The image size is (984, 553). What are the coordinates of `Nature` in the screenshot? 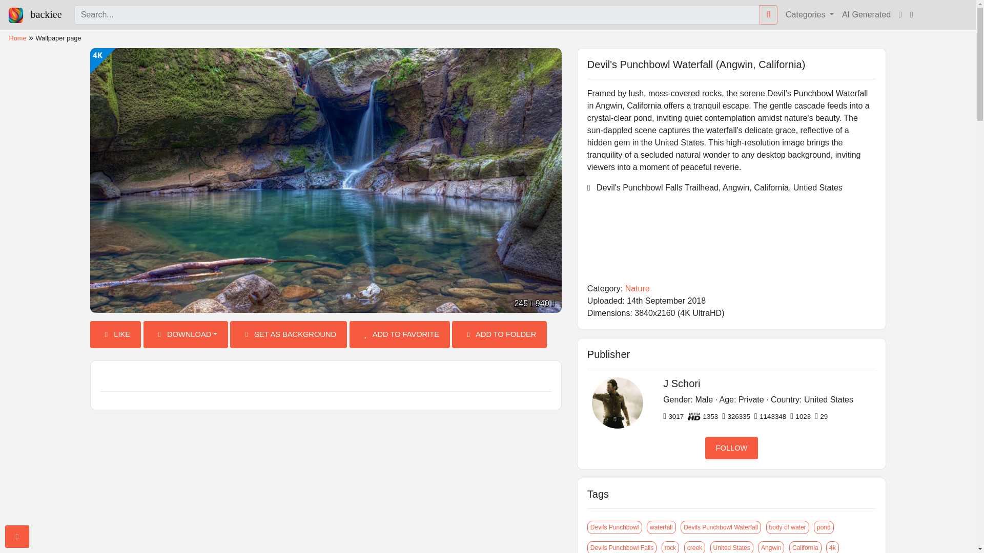 It's located at (637, 289).